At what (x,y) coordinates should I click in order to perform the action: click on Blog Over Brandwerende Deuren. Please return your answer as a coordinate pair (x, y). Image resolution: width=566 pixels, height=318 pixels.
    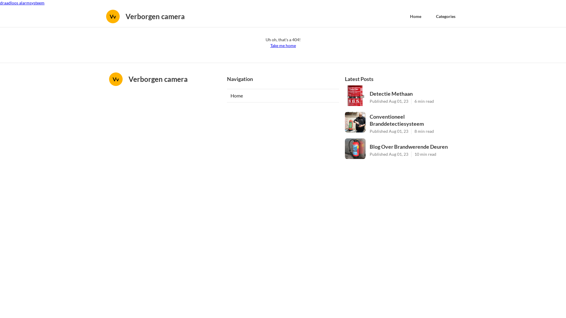
    Looking at the image, I should click on (413, 147).